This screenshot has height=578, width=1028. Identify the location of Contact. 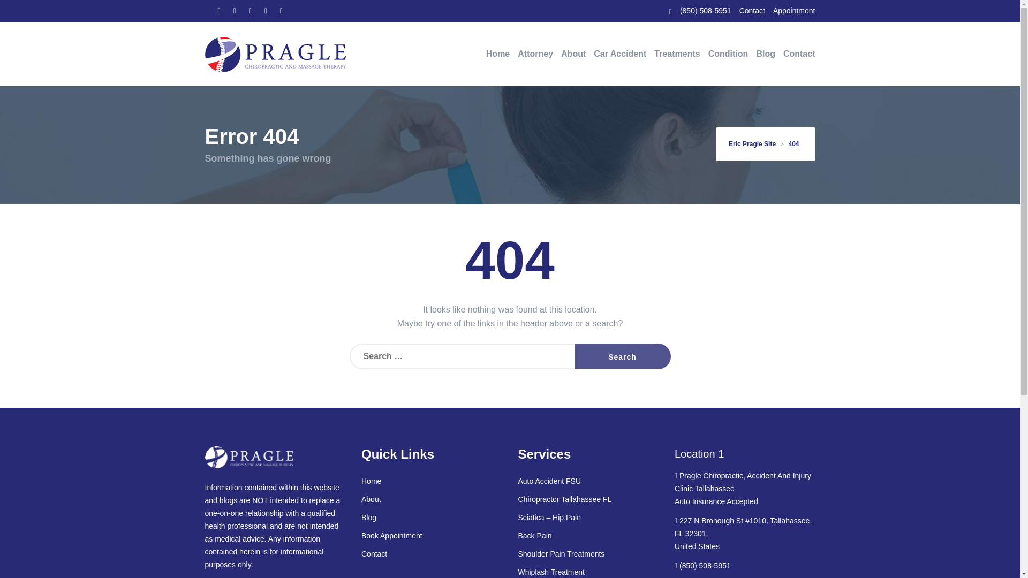
(752, 11).